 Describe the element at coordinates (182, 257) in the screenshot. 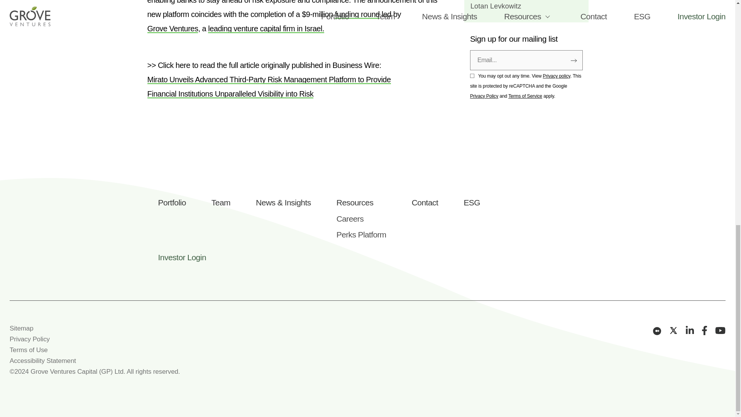

I see `Investor Login` at that location.